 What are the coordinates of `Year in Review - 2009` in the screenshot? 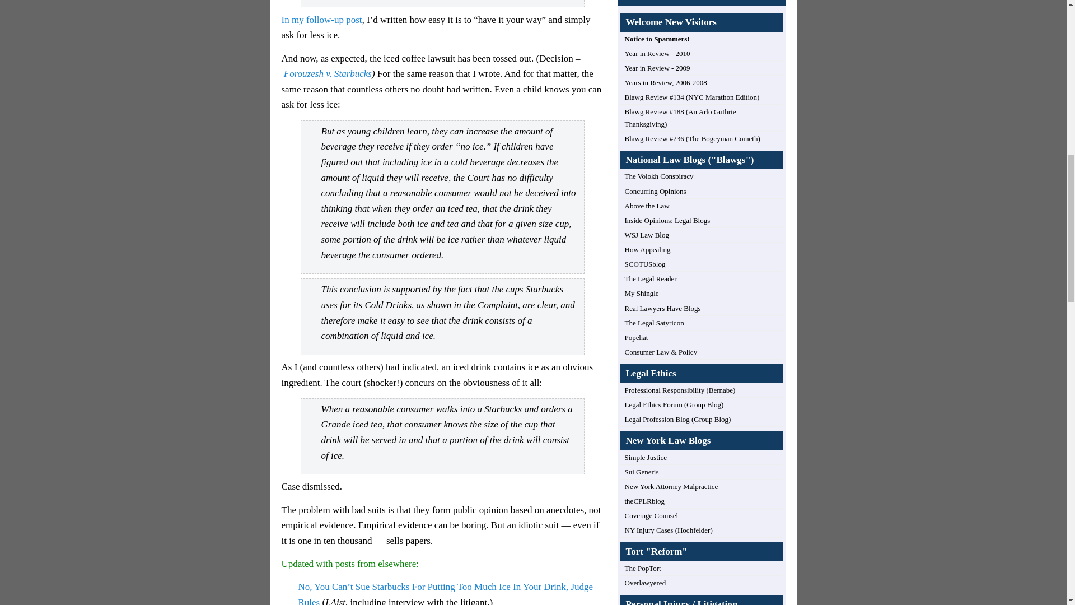 It's located at (657, 68).